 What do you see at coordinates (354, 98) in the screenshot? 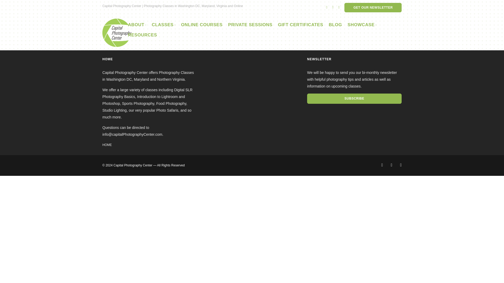
I see `SUBSCRIBE` at bounding box center [354, 98].